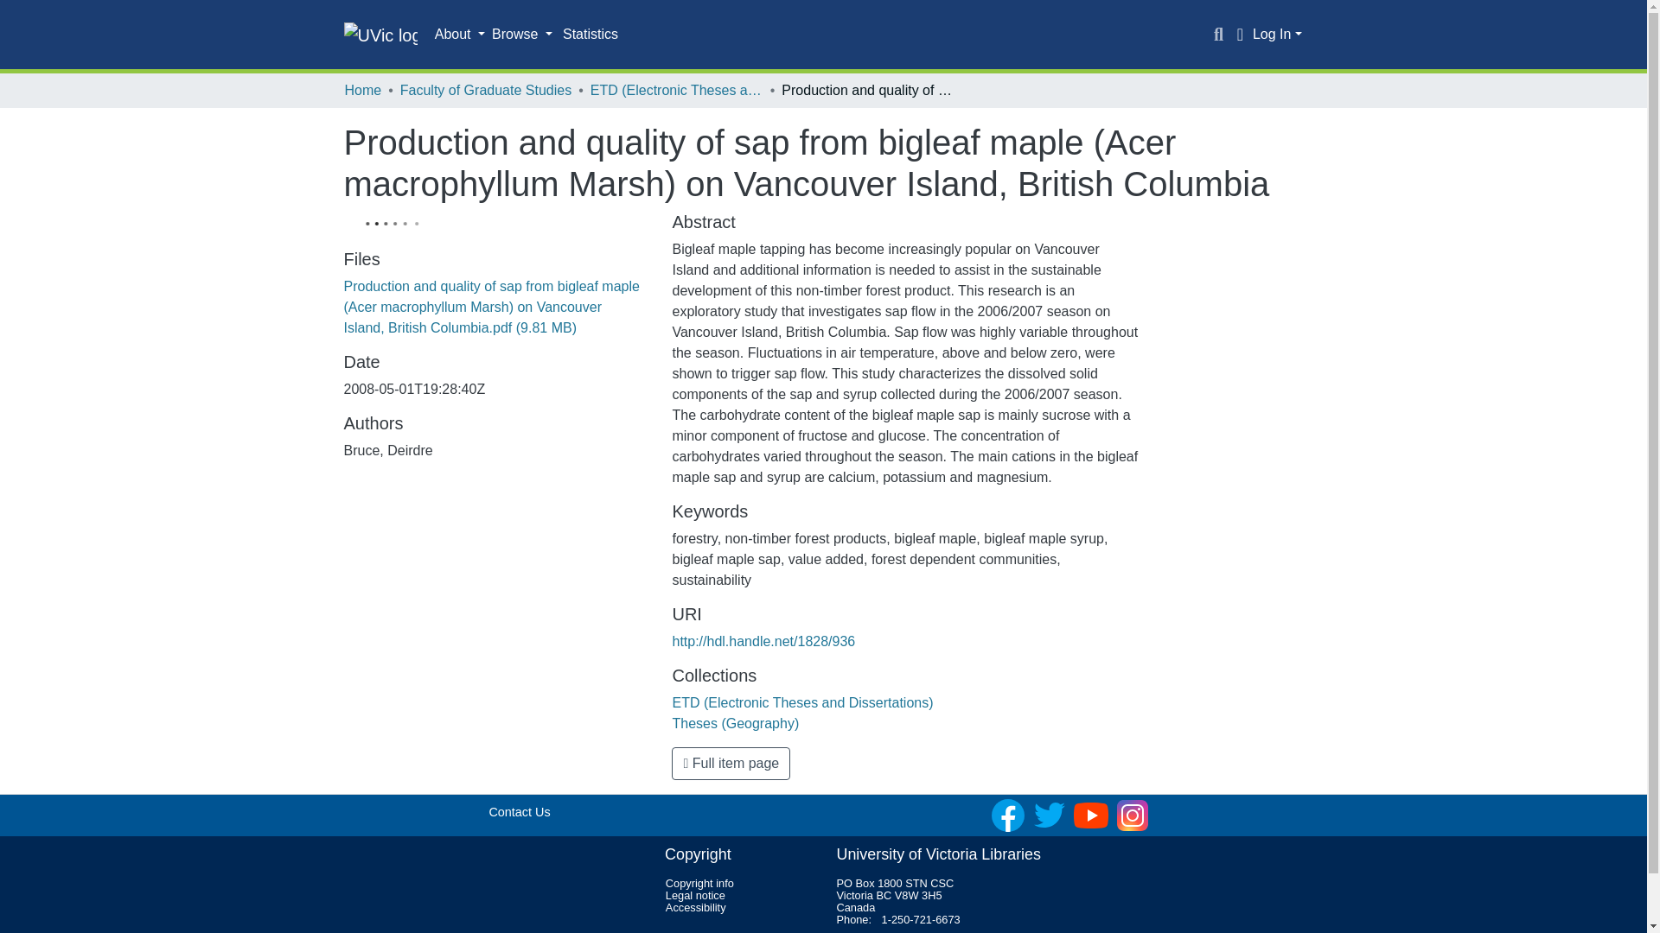 The width and height of the screenshot is (1660, 933). Describe the element at coordinates (522, 35) in the screenshot. I see `Browse` at that location.